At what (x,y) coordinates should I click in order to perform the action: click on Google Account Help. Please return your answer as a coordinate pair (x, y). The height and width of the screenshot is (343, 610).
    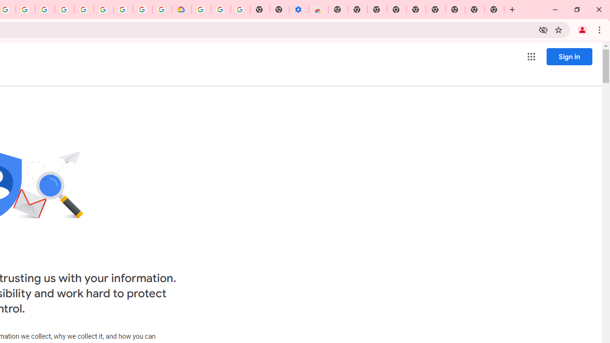
    Looking at the image, I should click on (220, 10).